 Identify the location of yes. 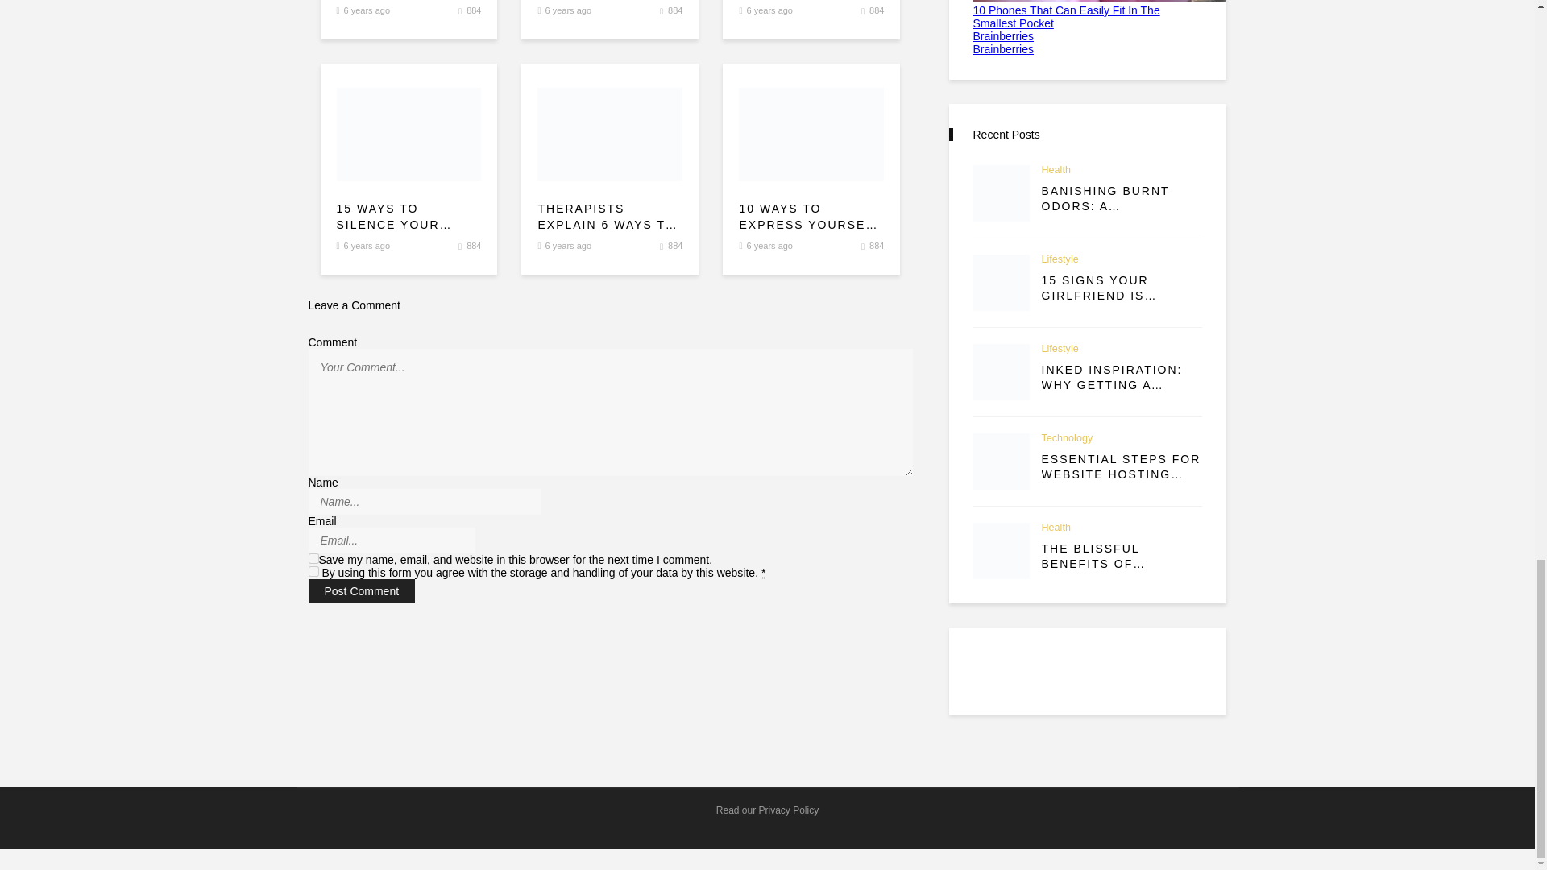
(313, 557).